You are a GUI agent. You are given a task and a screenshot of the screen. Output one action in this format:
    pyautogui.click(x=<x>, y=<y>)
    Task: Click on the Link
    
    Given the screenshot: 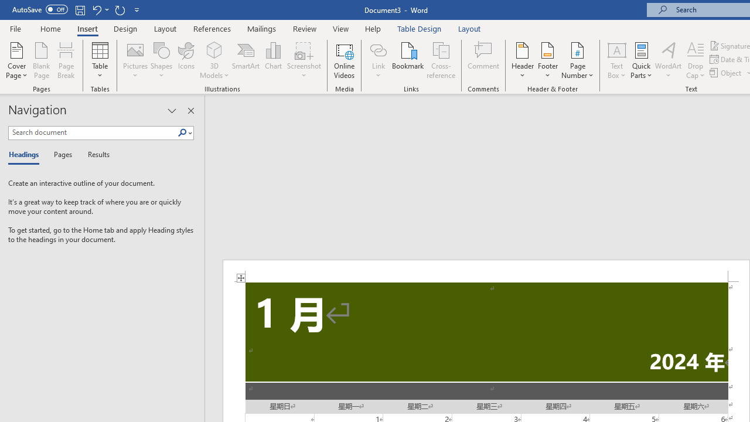 What is the action you would take?
    pyautogui.click(x=378, y=60)
    